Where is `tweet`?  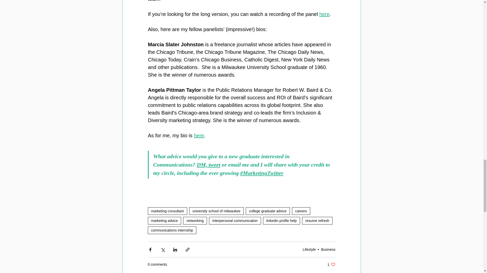 tweet is located at coordinates (214, 165).